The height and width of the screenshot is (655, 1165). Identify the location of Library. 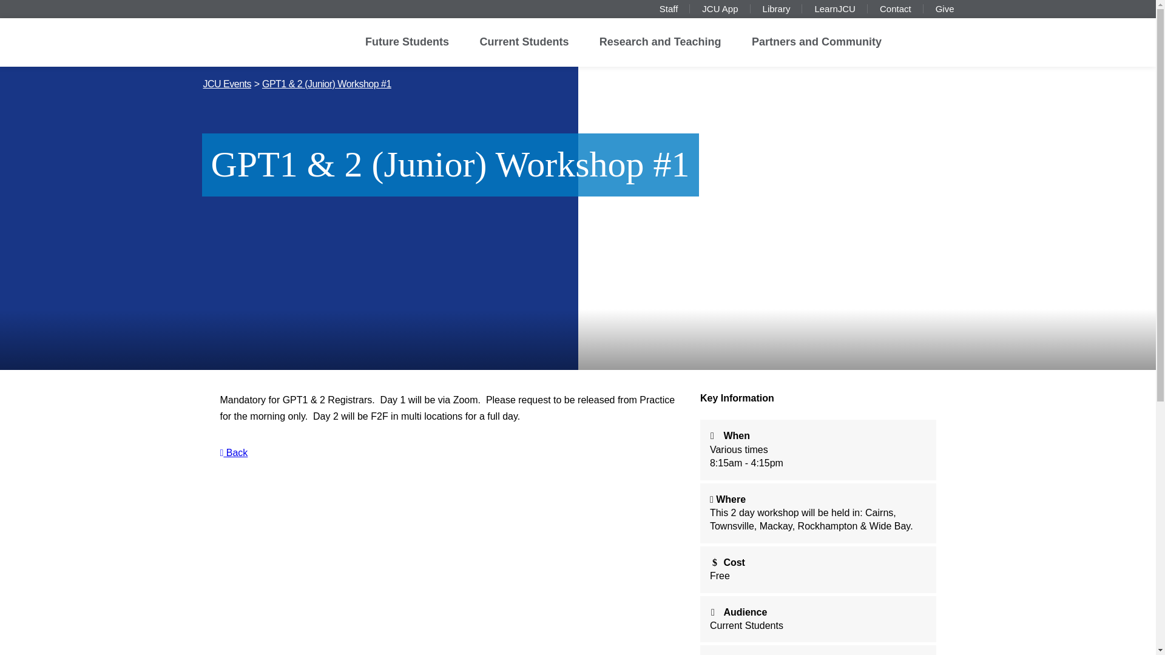
(777, 8).